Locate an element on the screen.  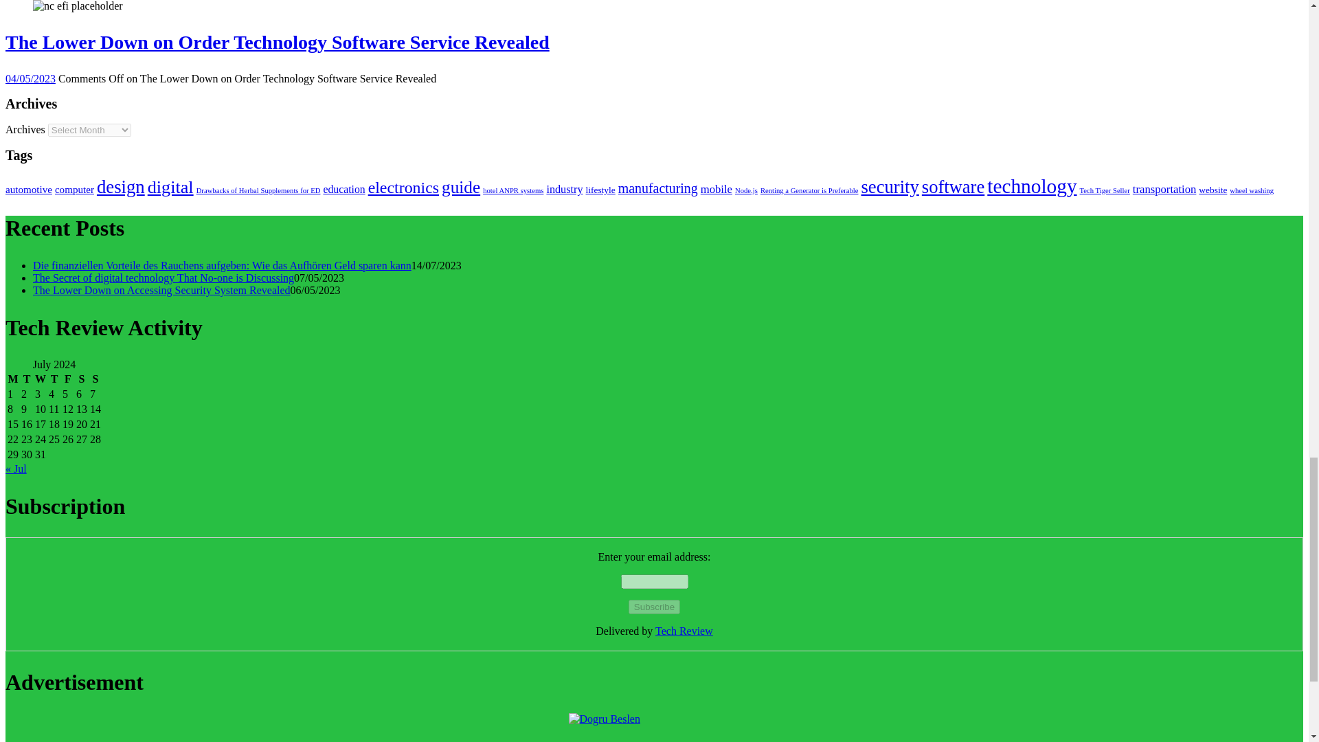
Dogru Beslen is located at coordinates (654, 727).